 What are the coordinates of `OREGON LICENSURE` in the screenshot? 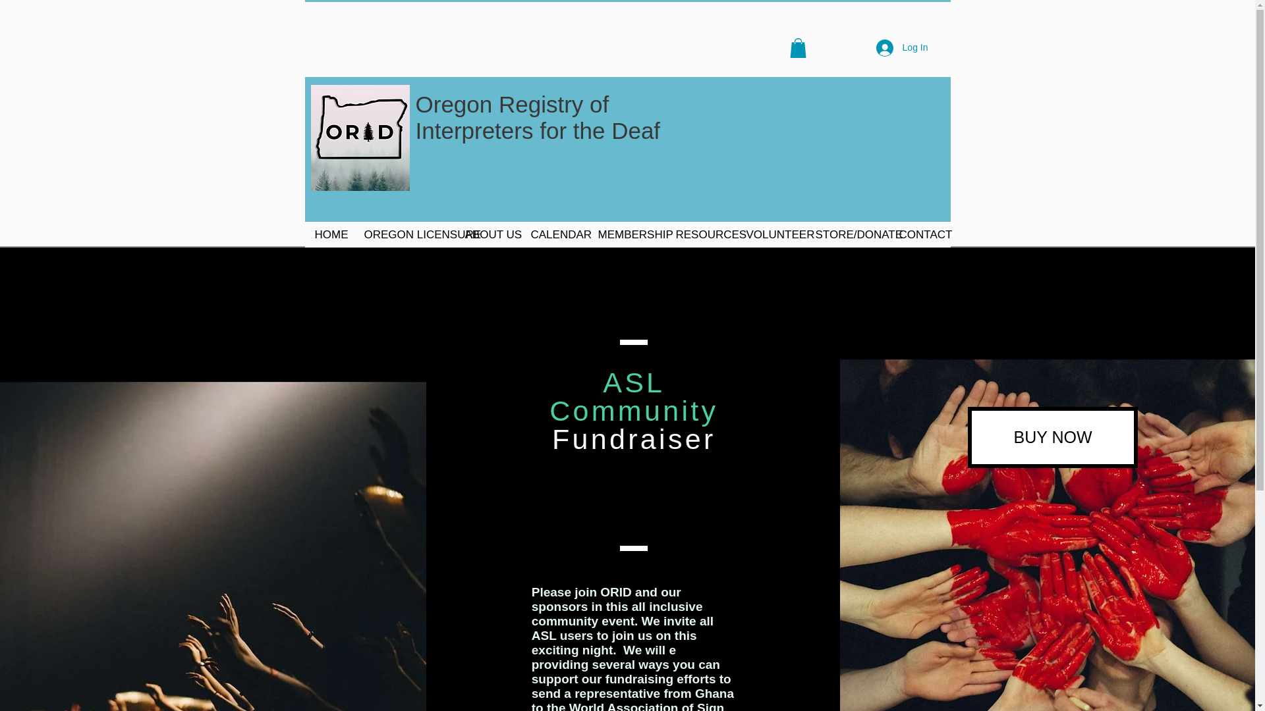 It's located at (1052, 437).